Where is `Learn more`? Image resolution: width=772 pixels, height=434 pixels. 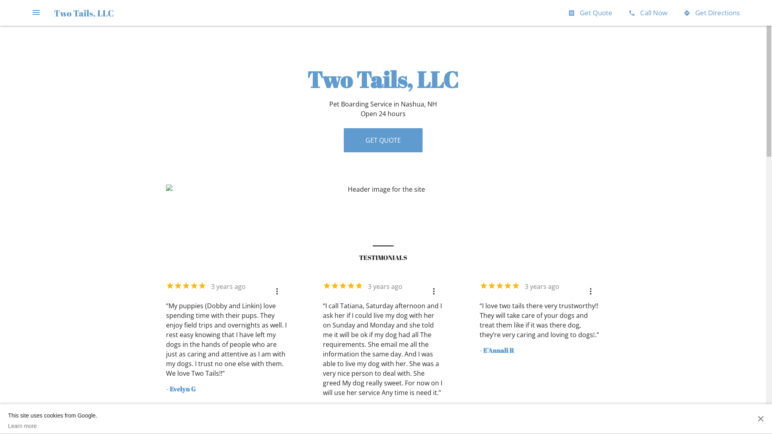 Learn more is located at coordinates (53, 426).